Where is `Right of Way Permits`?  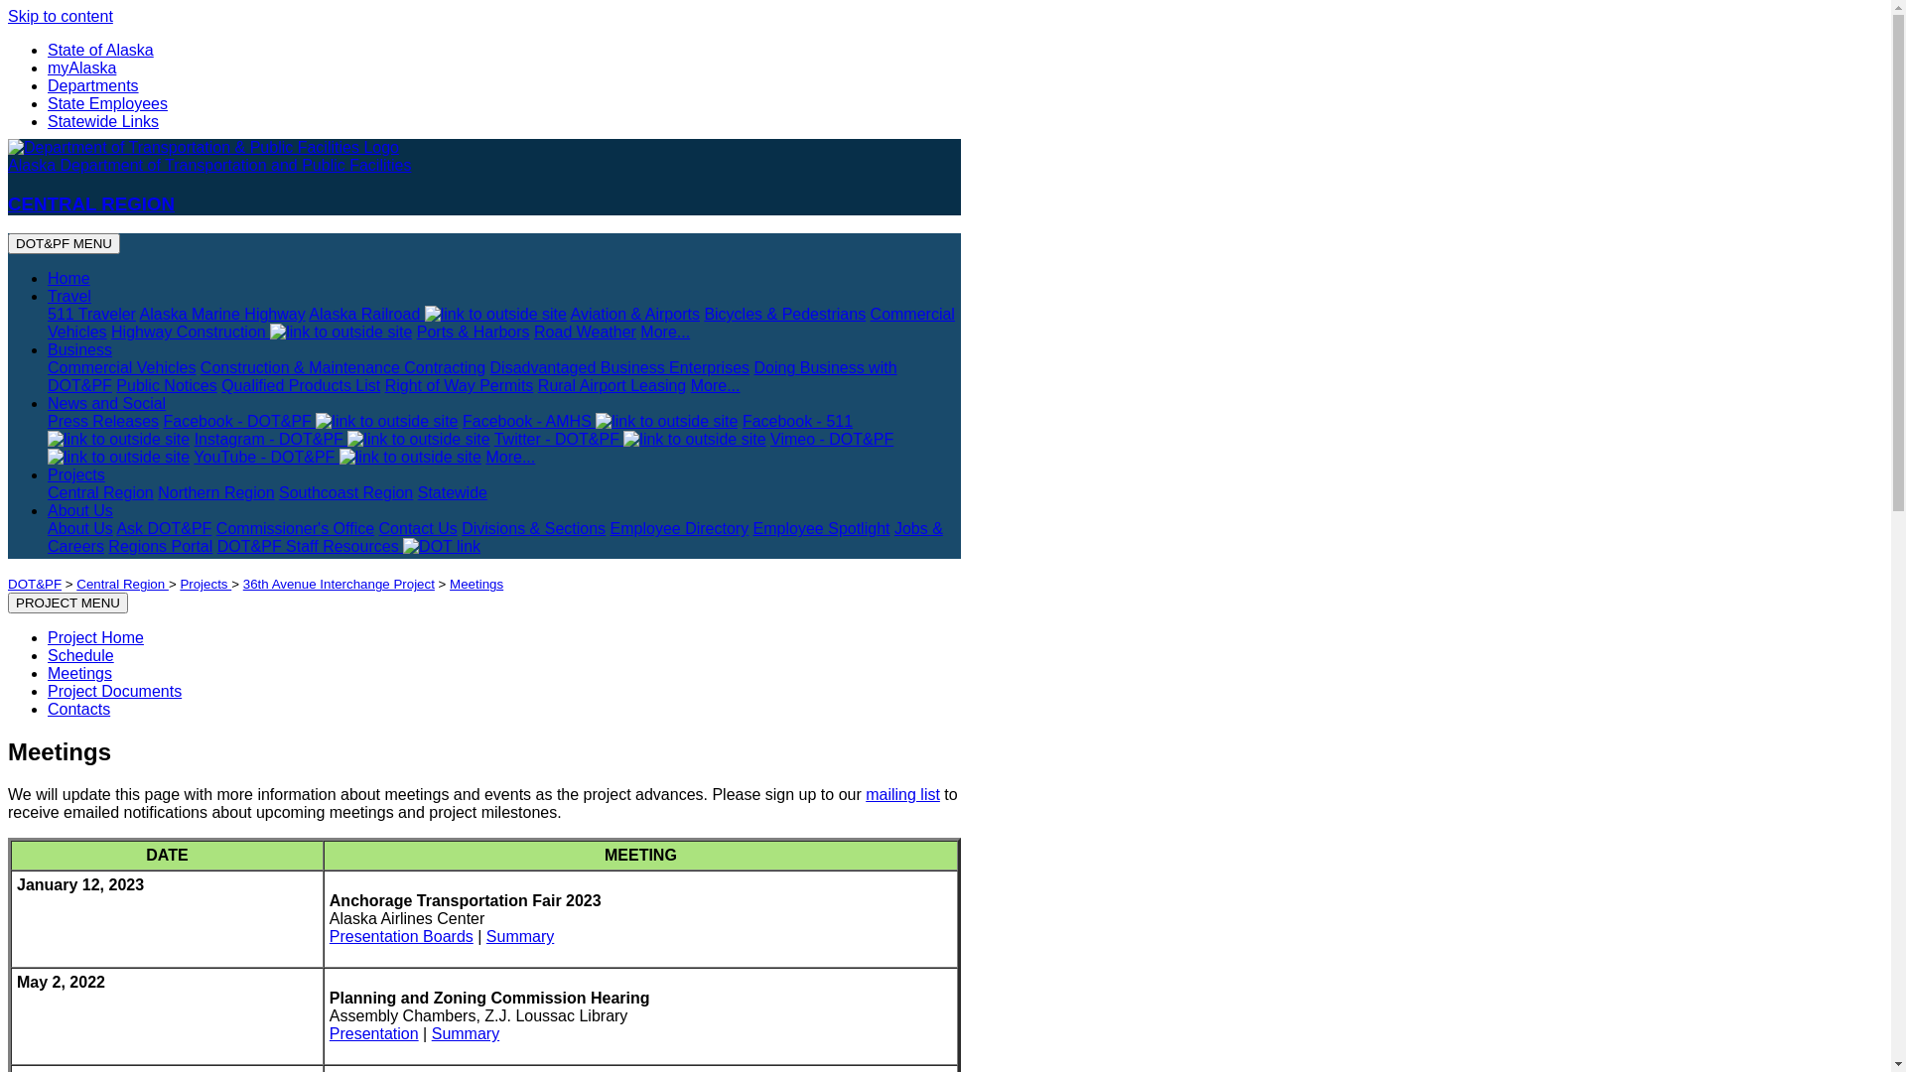 Right of Way Permits is located at coordinates (460, 385).